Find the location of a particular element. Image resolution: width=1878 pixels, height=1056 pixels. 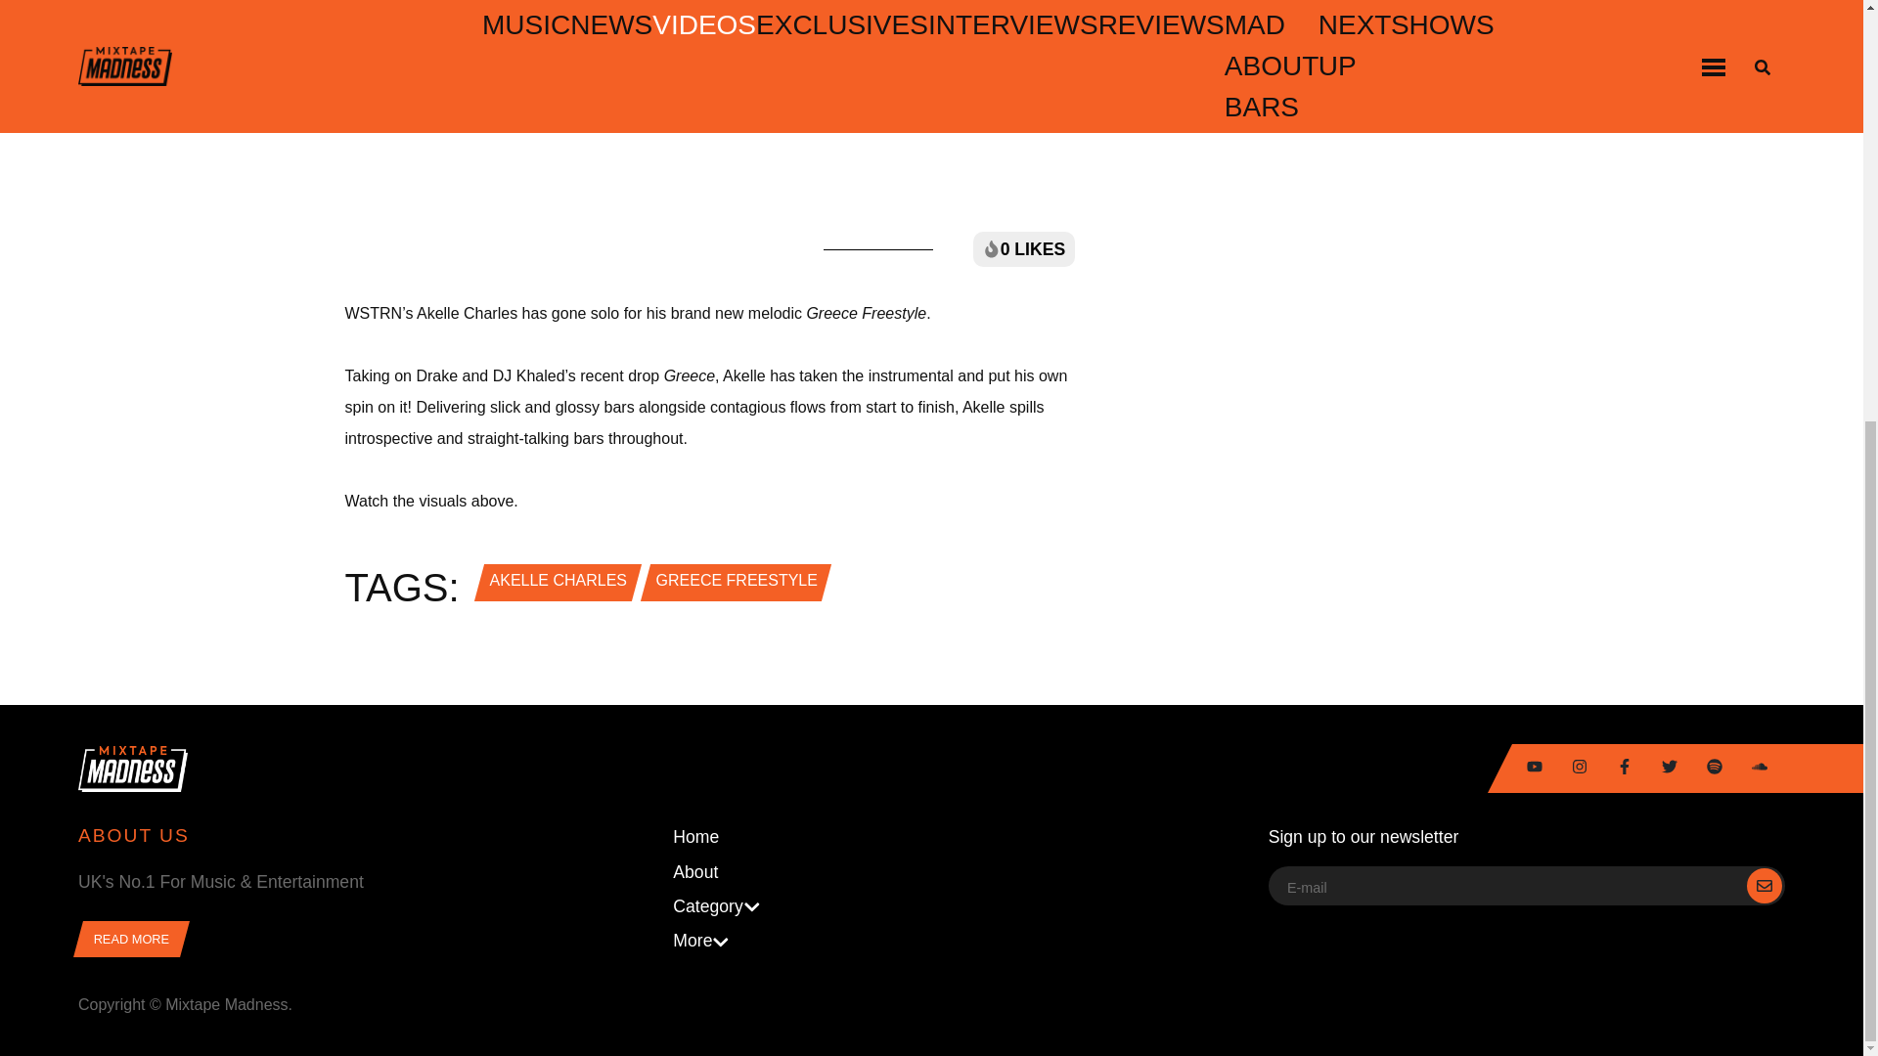

Home is located at coordinates (930, 837).